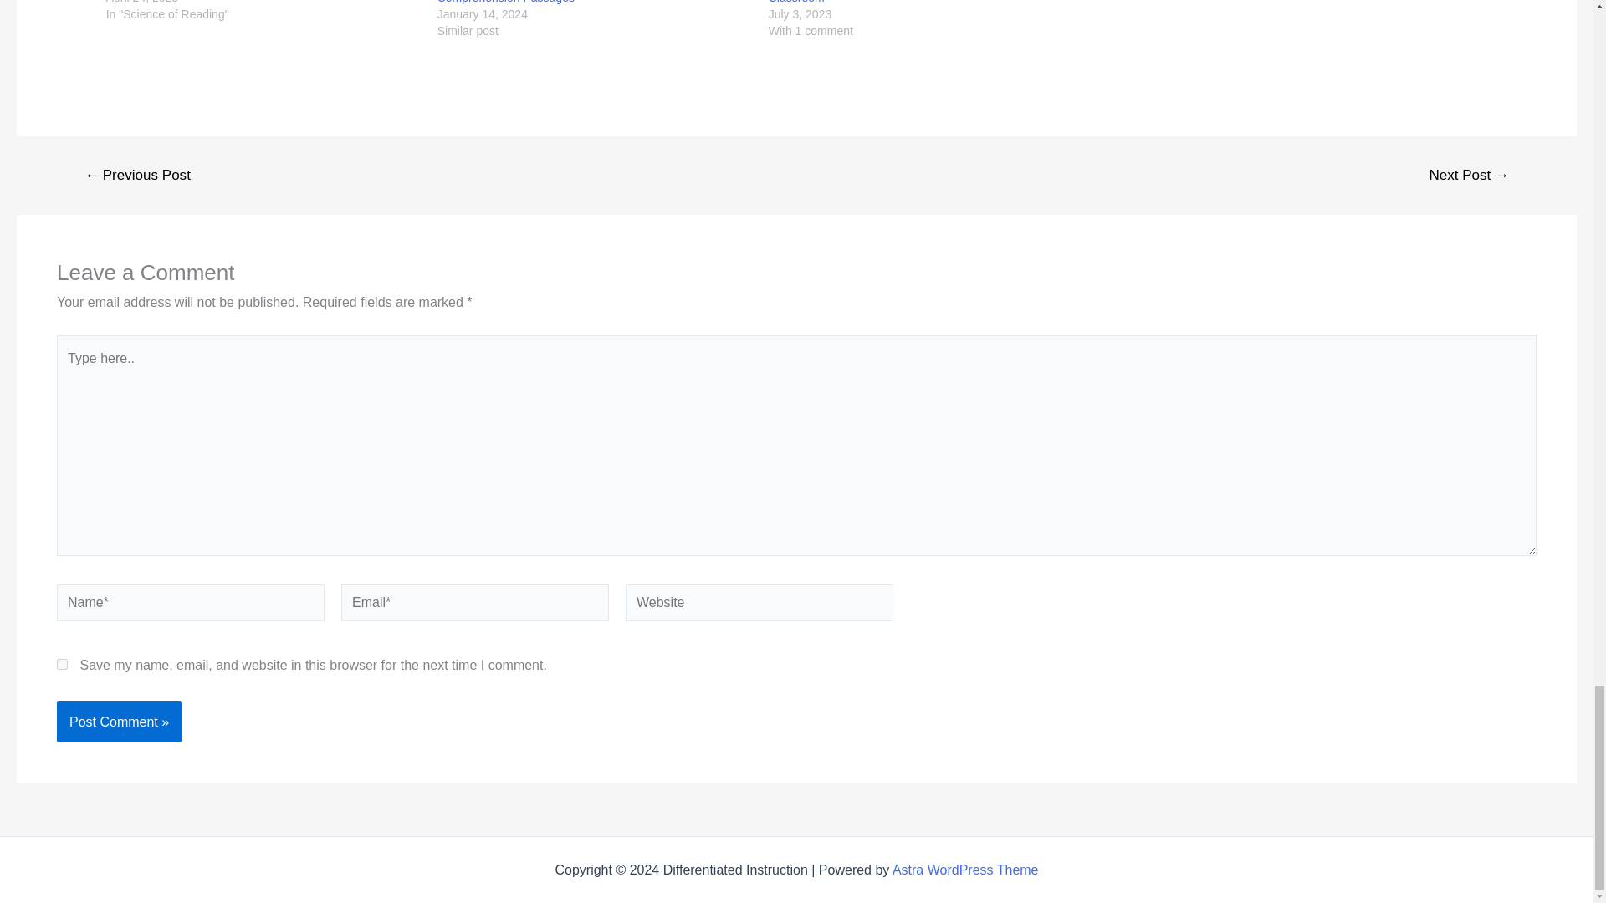 This screenshot has height=903, width=1606. Describe the element at coordinates (965, 870) in the screenshot. I see `Astra WordPress Theme` at that location.